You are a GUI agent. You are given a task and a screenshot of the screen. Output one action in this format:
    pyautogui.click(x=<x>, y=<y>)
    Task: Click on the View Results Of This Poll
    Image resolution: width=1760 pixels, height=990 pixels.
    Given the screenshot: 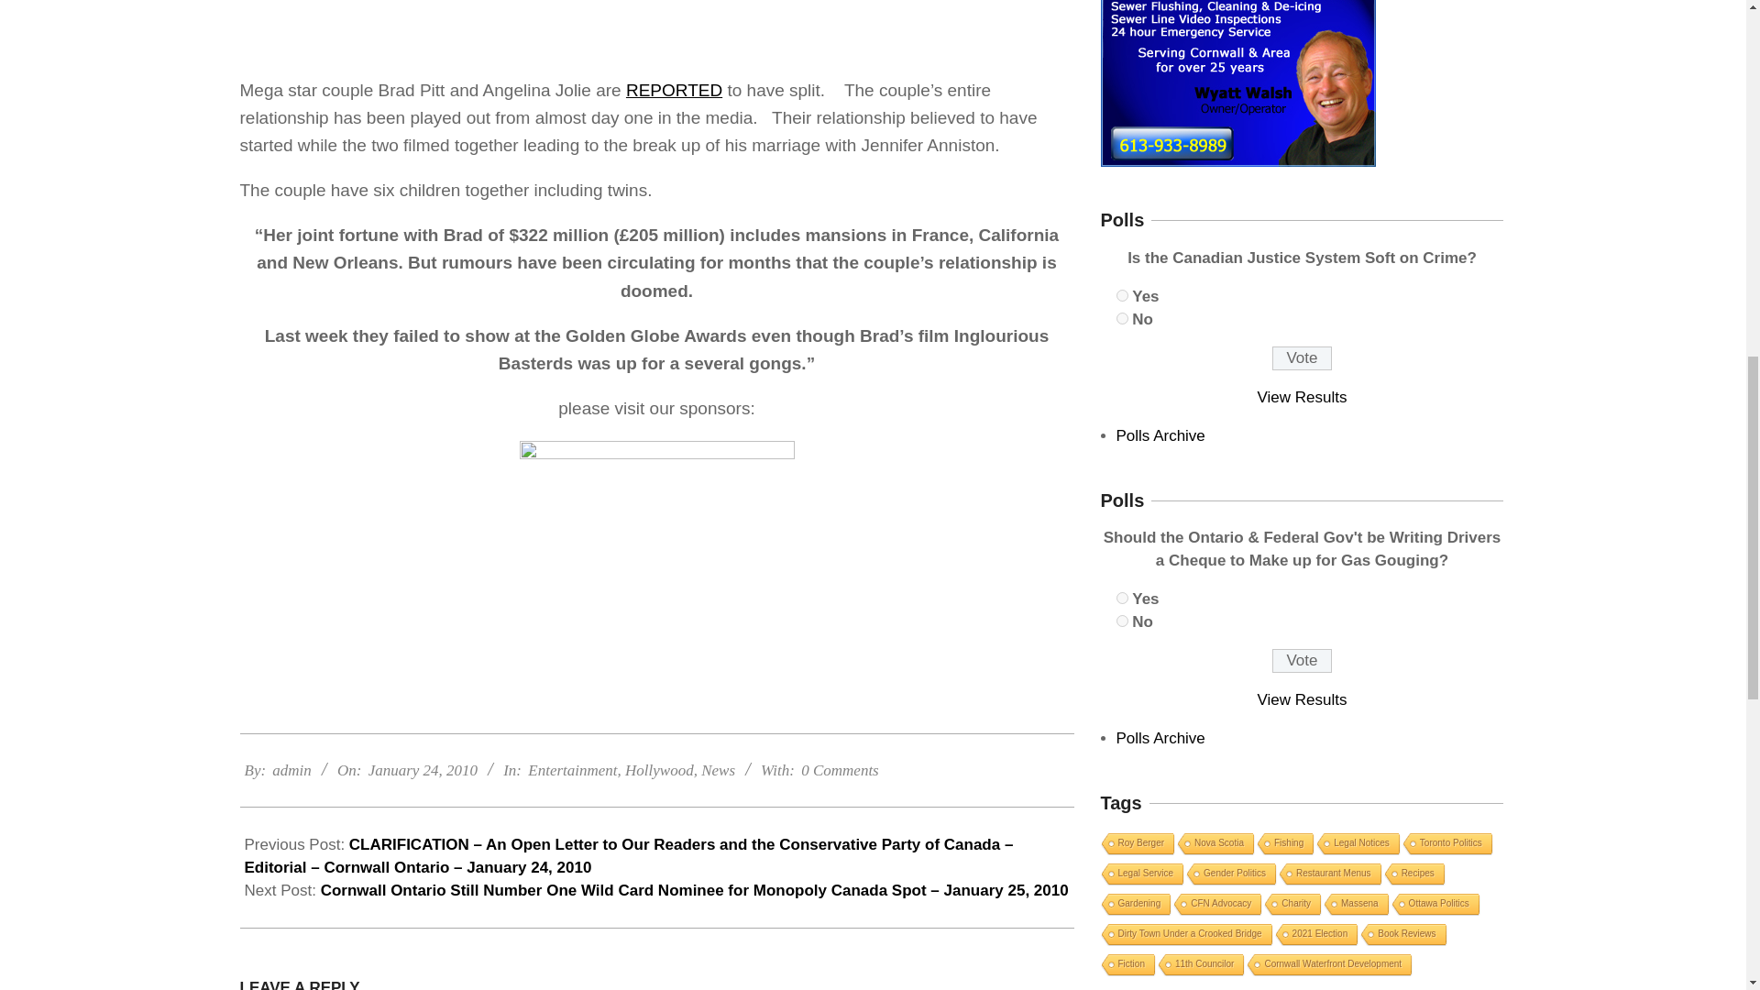 What is the action you would take?
    pyautogui.click(x=1303, y=699)
    